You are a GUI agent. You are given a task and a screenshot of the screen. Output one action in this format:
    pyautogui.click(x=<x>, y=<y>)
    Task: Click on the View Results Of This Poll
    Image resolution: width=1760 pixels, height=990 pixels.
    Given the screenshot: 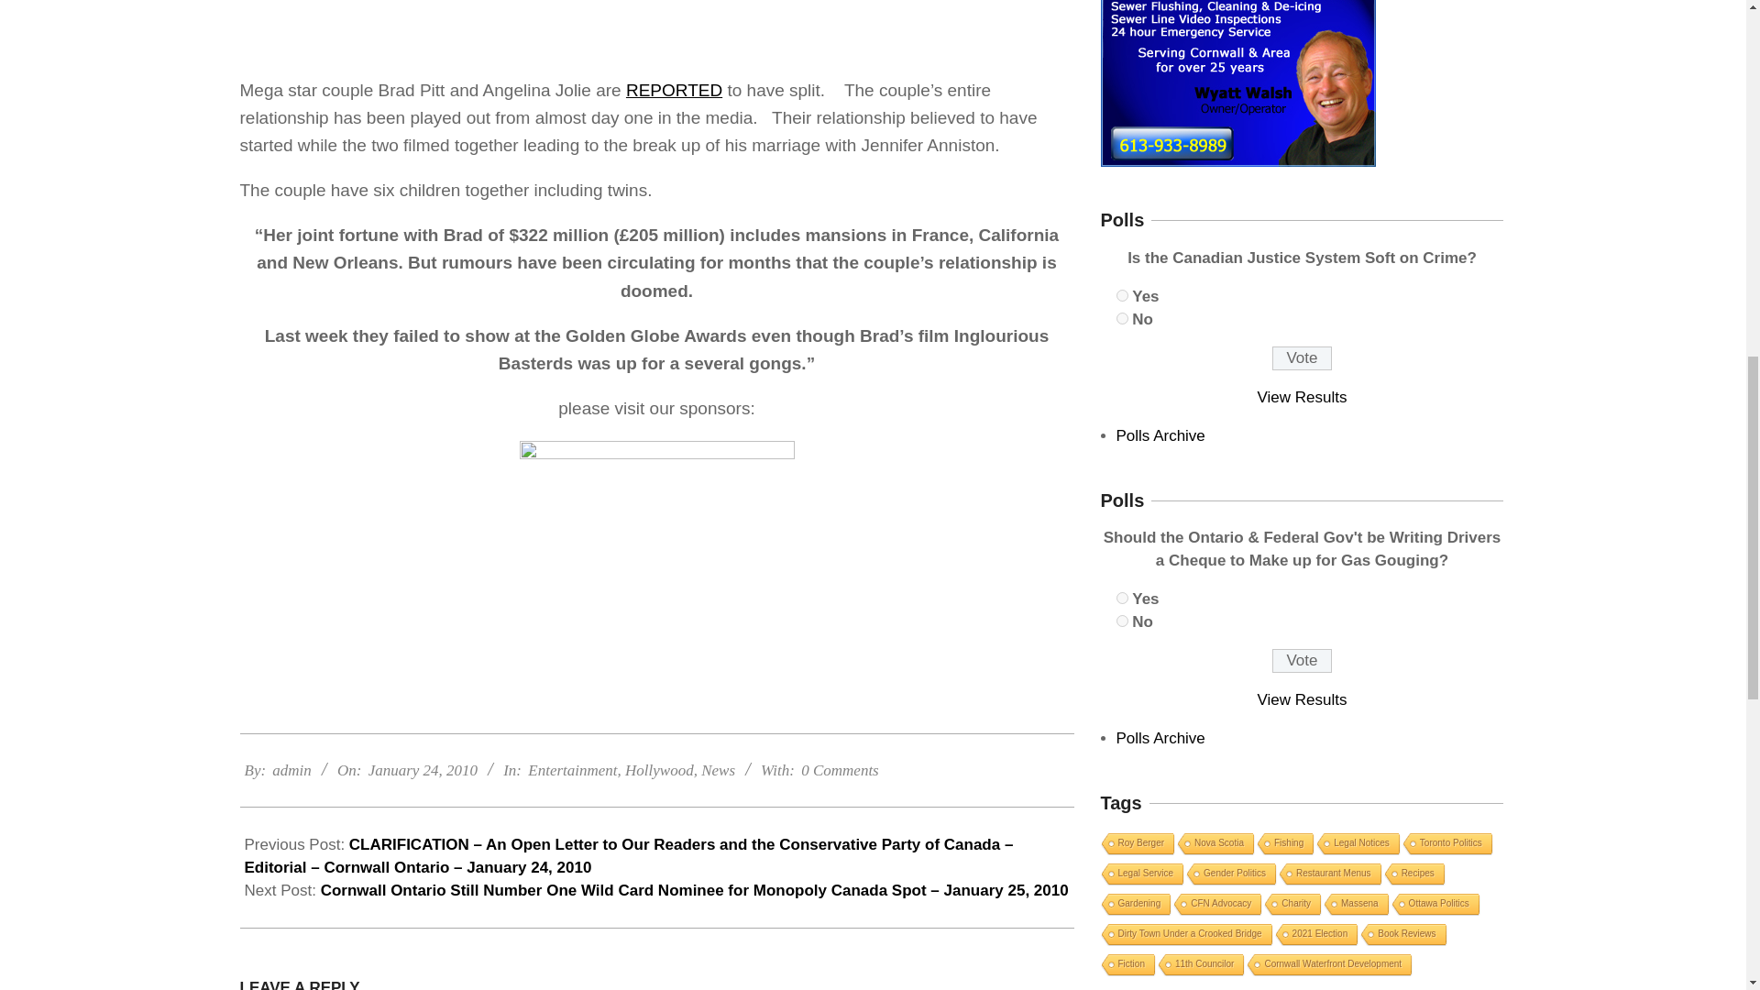 What is the action you would take?
    pyautogui.click(x=1303, y=699)
    